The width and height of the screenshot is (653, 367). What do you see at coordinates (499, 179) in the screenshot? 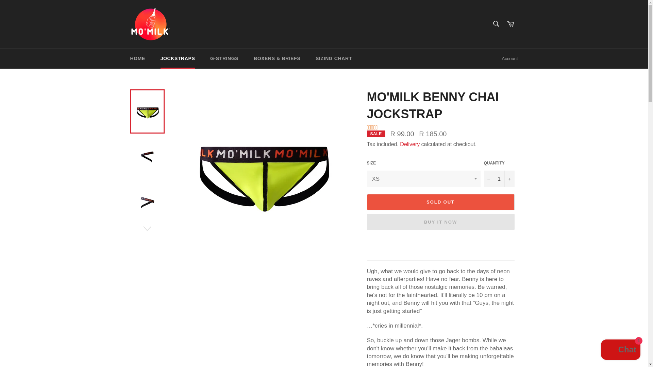
I see `1` at bounding box center [499, 179].